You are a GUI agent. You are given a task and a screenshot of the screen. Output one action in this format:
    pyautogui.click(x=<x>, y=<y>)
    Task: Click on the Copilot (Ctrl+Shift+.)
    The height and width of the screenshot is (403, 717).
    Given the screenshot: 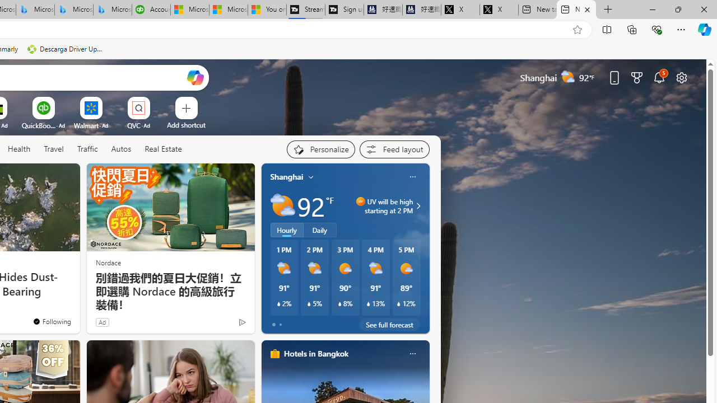 What is the action you would take?
    pyautogui.click(x=705, y=29)
    